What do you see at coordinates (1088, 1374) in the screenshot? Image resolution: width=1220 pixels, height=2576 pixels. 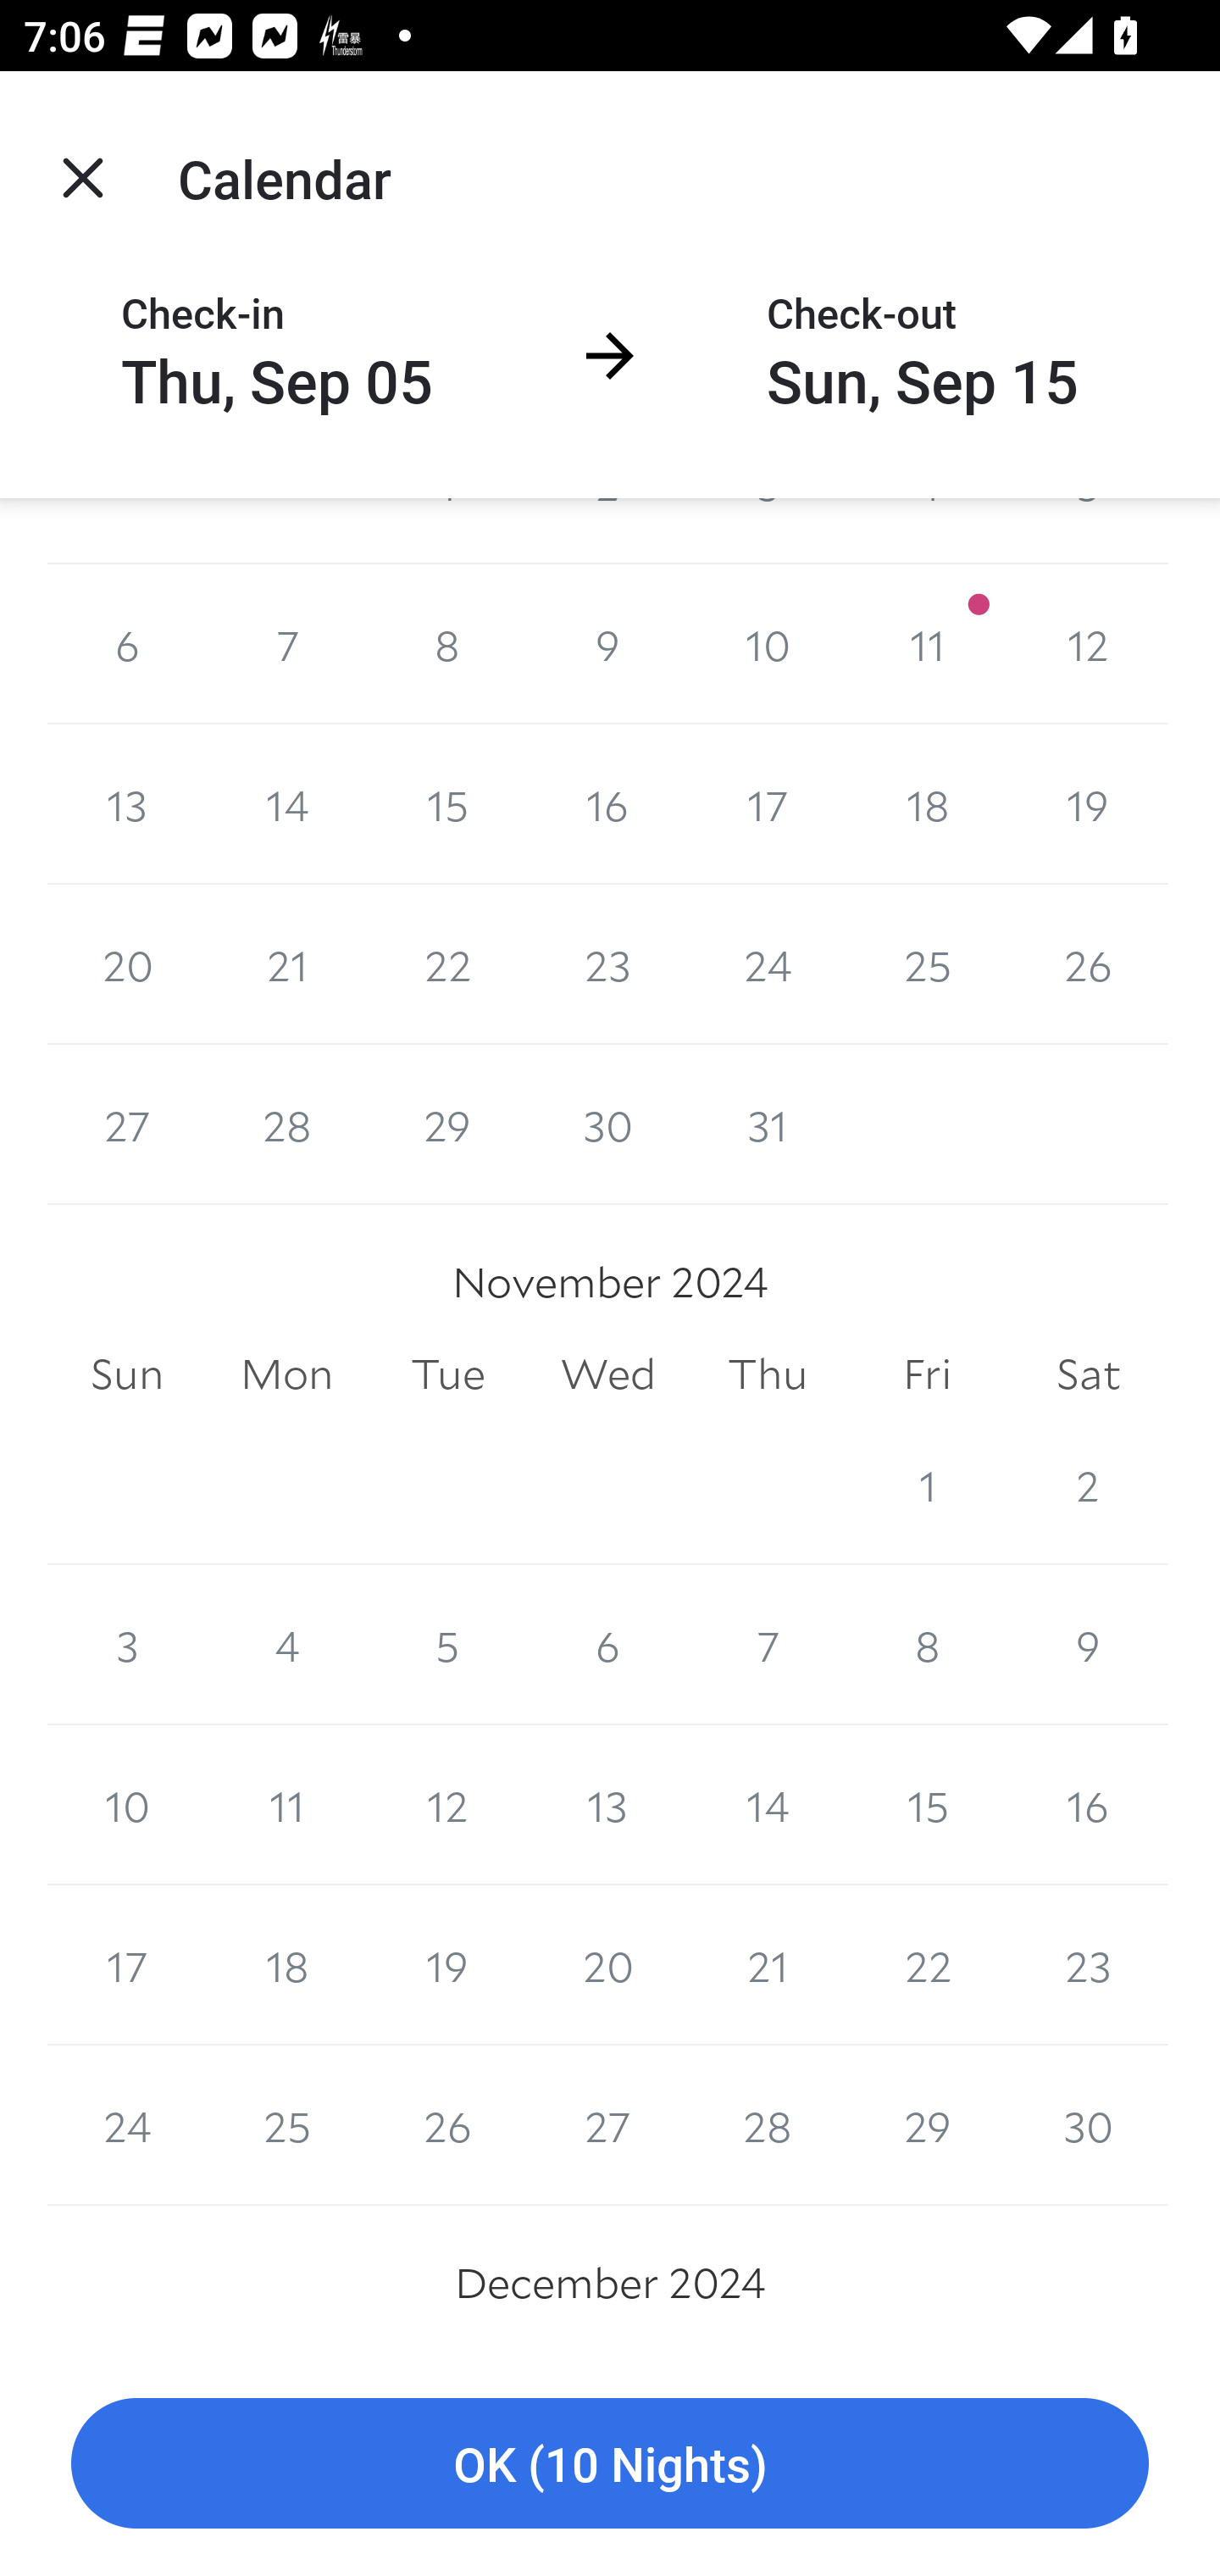 I see `Sat` at bounding box center [1088, 1374].